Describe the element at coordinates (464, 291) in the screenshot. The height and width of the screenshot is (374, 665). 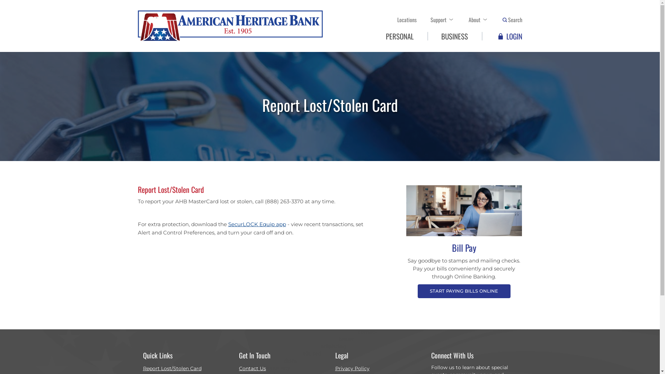
I see `START PAYING BILLS ONLINE` at that location.